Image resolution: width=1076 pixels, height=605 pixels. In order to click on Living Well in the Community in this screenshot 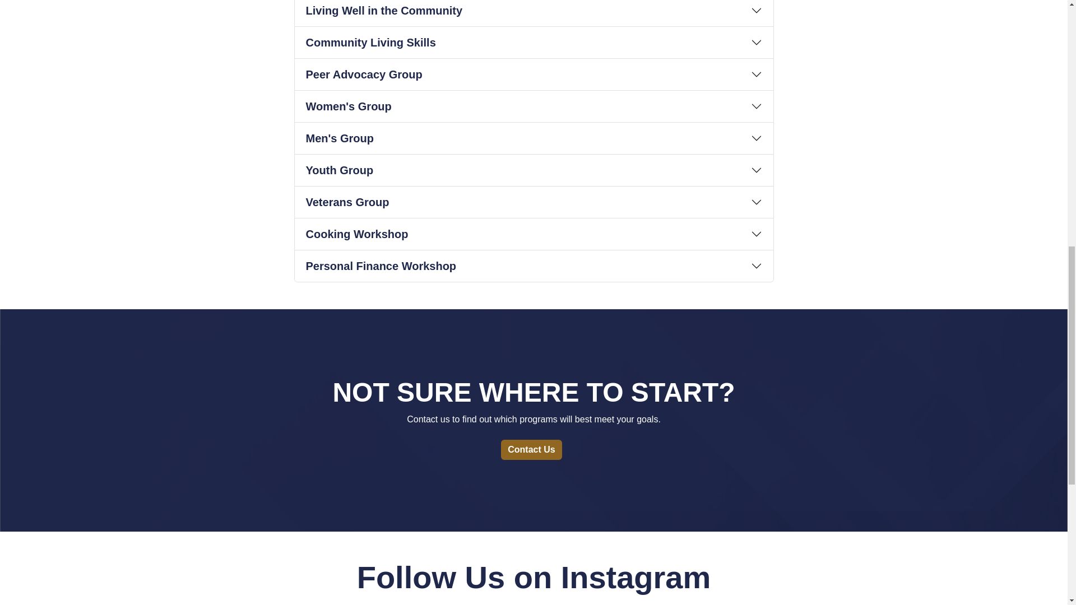, I will do `click(534, 13)`.